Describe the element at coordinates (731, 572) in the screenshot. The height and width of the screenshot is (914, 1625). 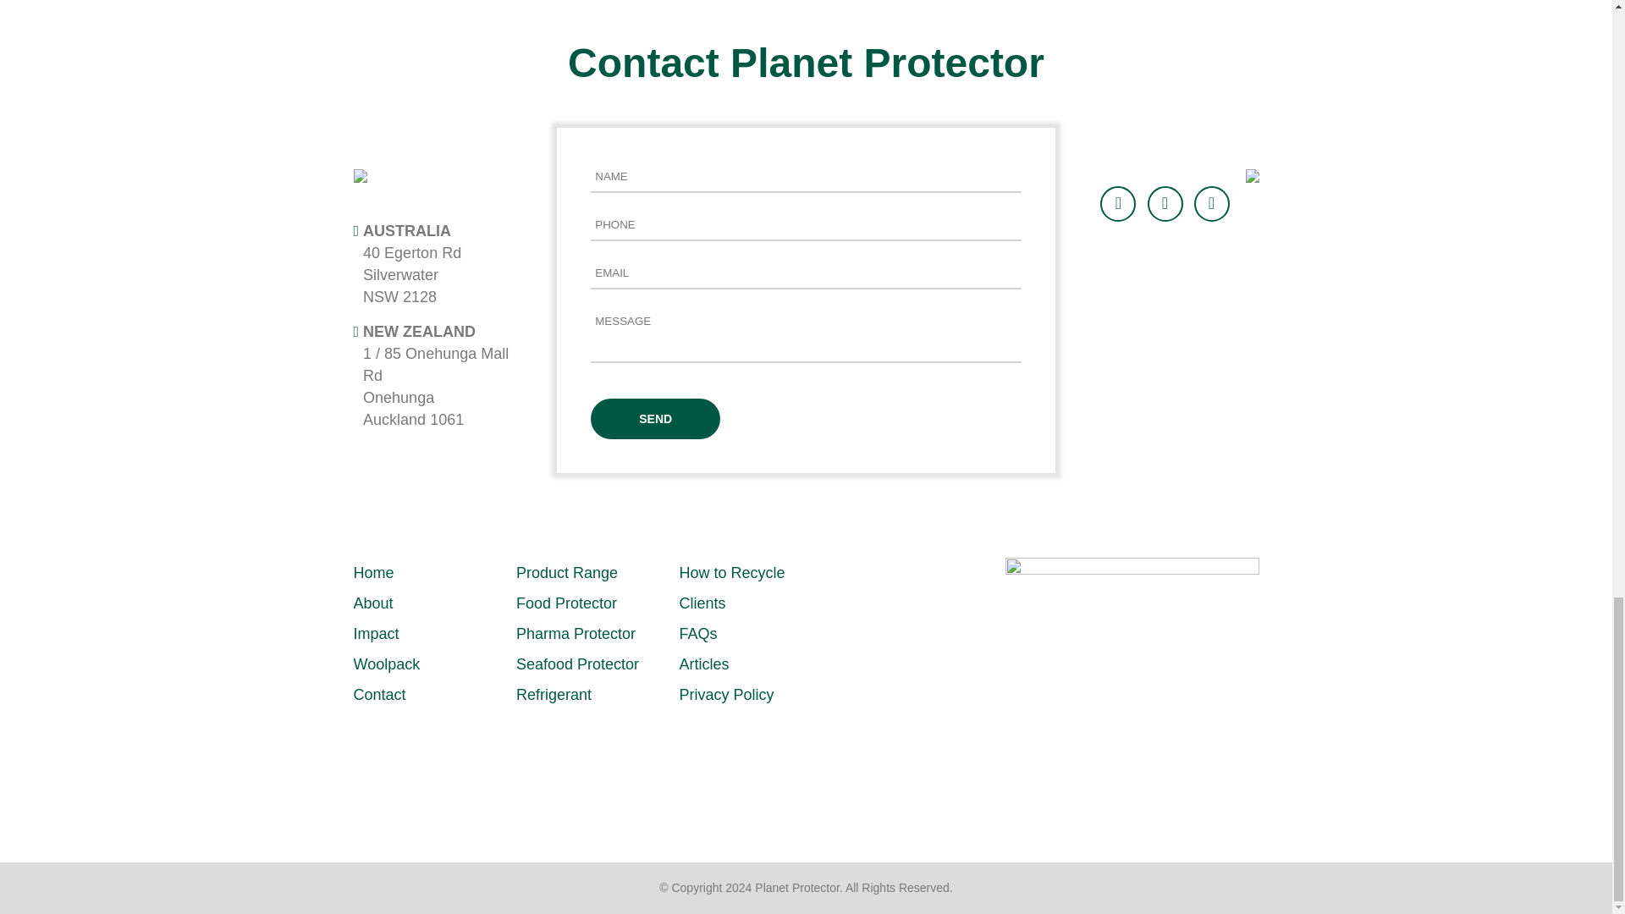
I see `How to Recycle` at that location.